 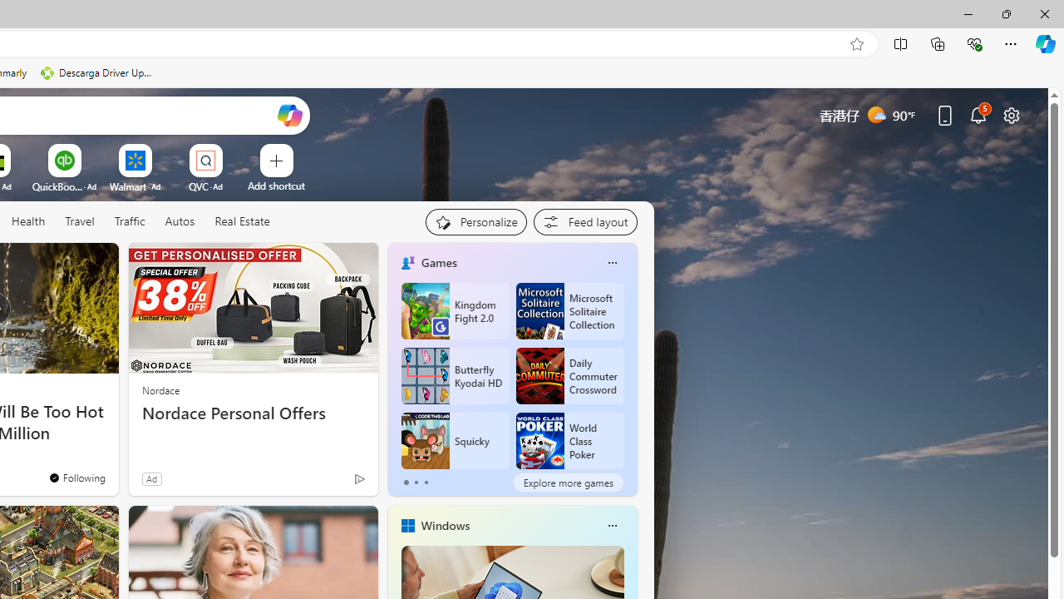 What do you see at coordinates (98, 73) in the screenshot?
I see `Descarga Driver Updater` at bounding box center [98, 73].